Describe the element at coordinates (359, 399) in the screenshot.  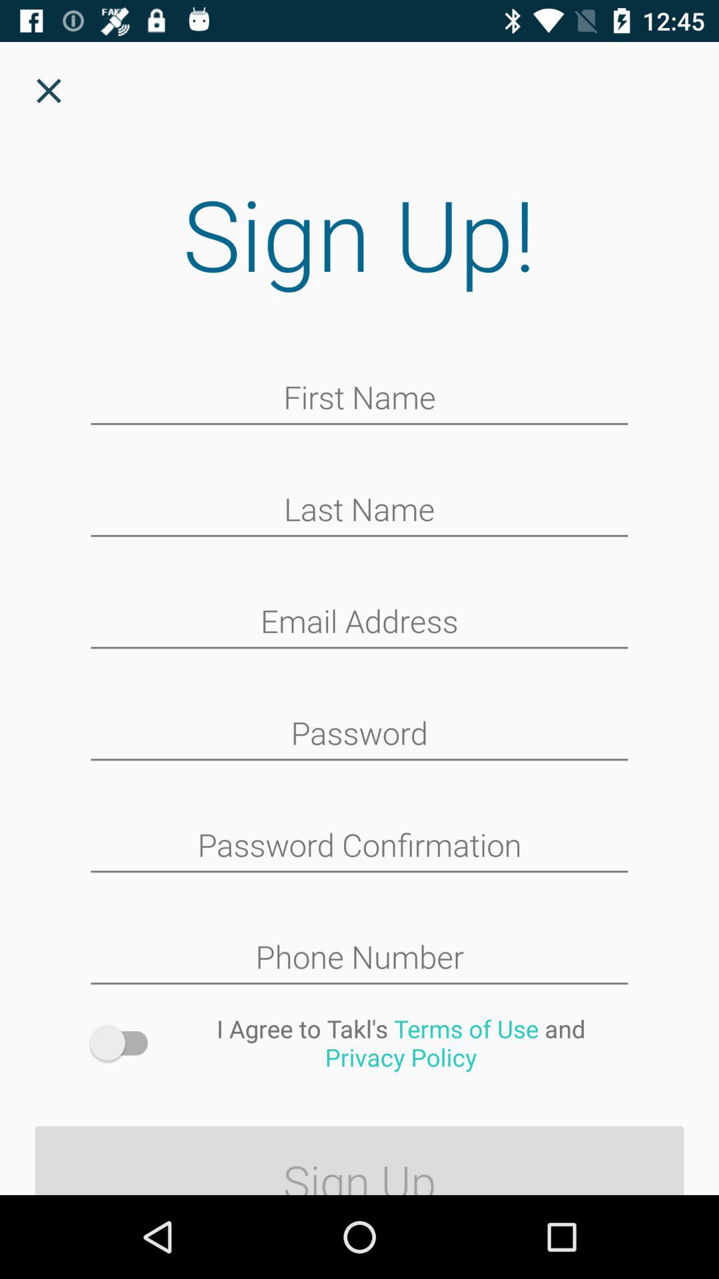
I see `fill out first name` at that location.